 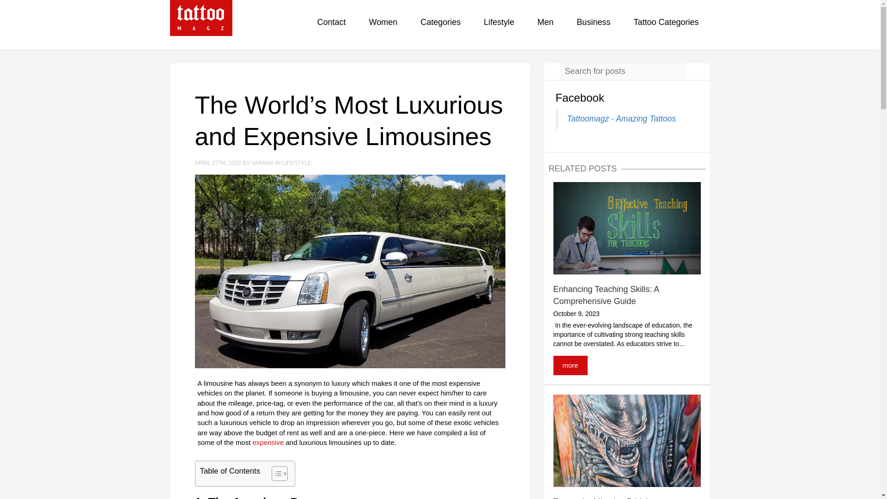 What do you see at coordinates (267, 442) in the screenshot?
I see `expensive` at bounding box center [267, 442].